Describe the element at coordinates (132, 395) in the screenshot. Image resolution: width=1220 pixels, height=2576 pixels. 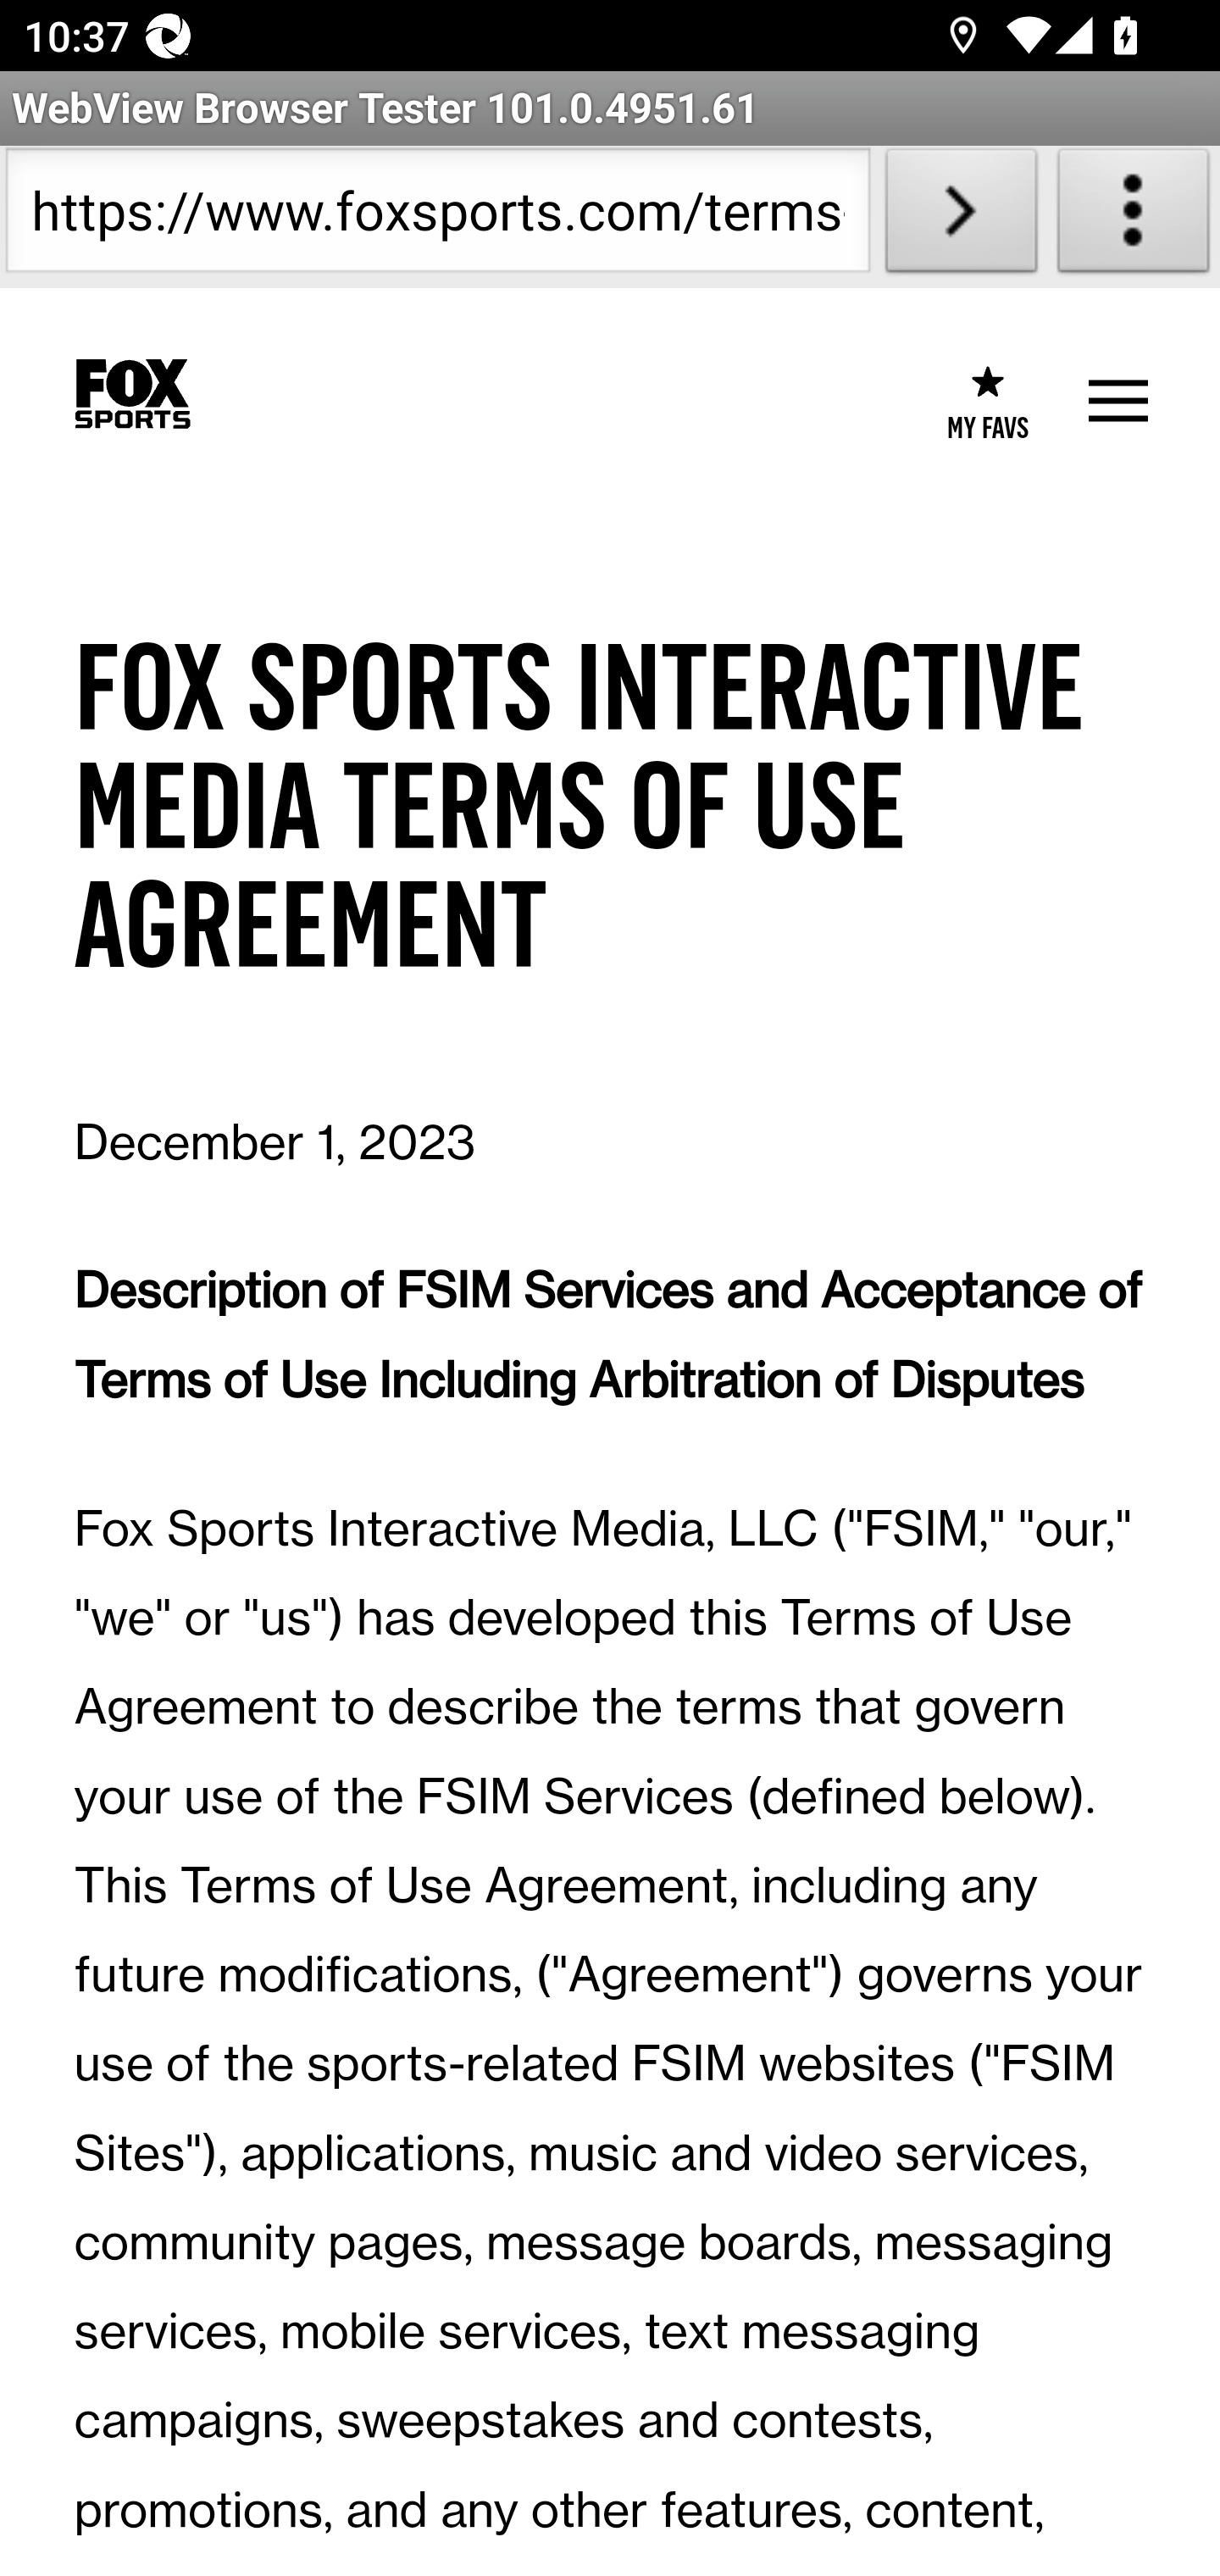
I see `Home Page Link` at that location.